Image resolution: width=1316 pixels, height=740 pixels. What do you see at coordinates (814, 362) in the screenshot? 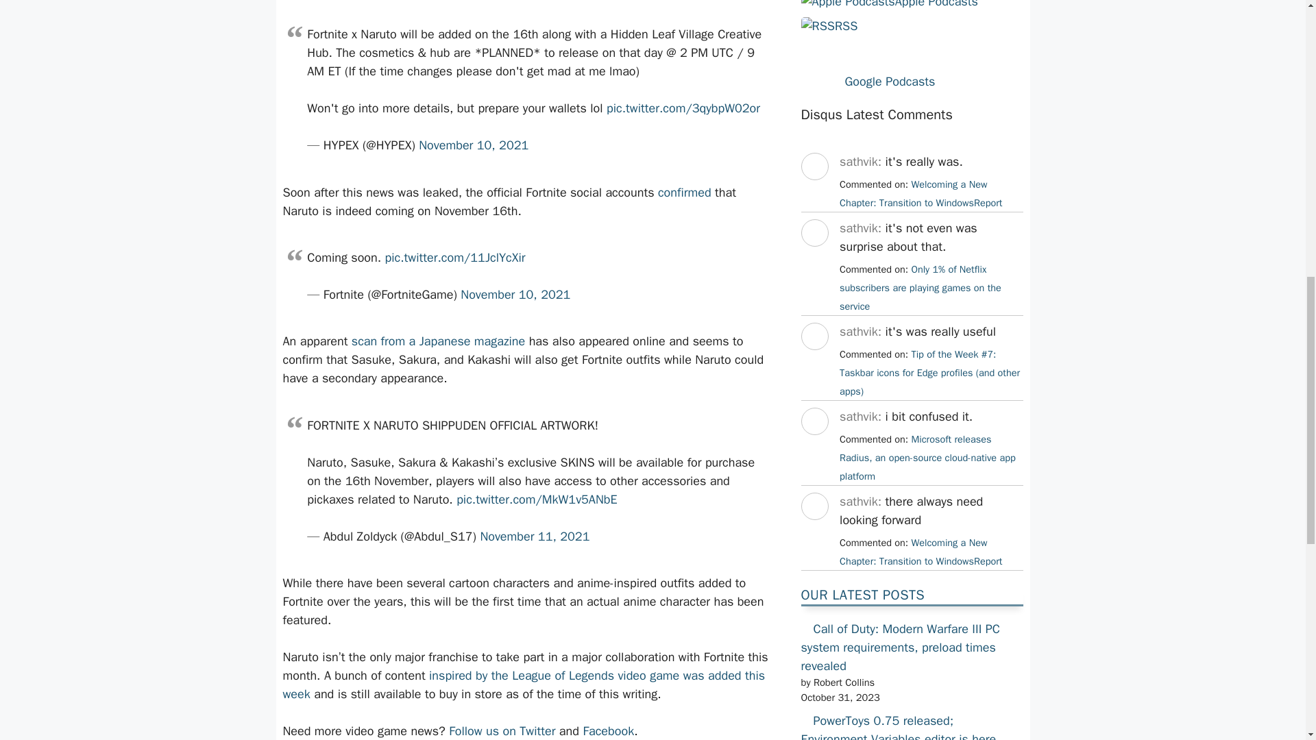
I see `sathvik` at bounding box center [814, 362].